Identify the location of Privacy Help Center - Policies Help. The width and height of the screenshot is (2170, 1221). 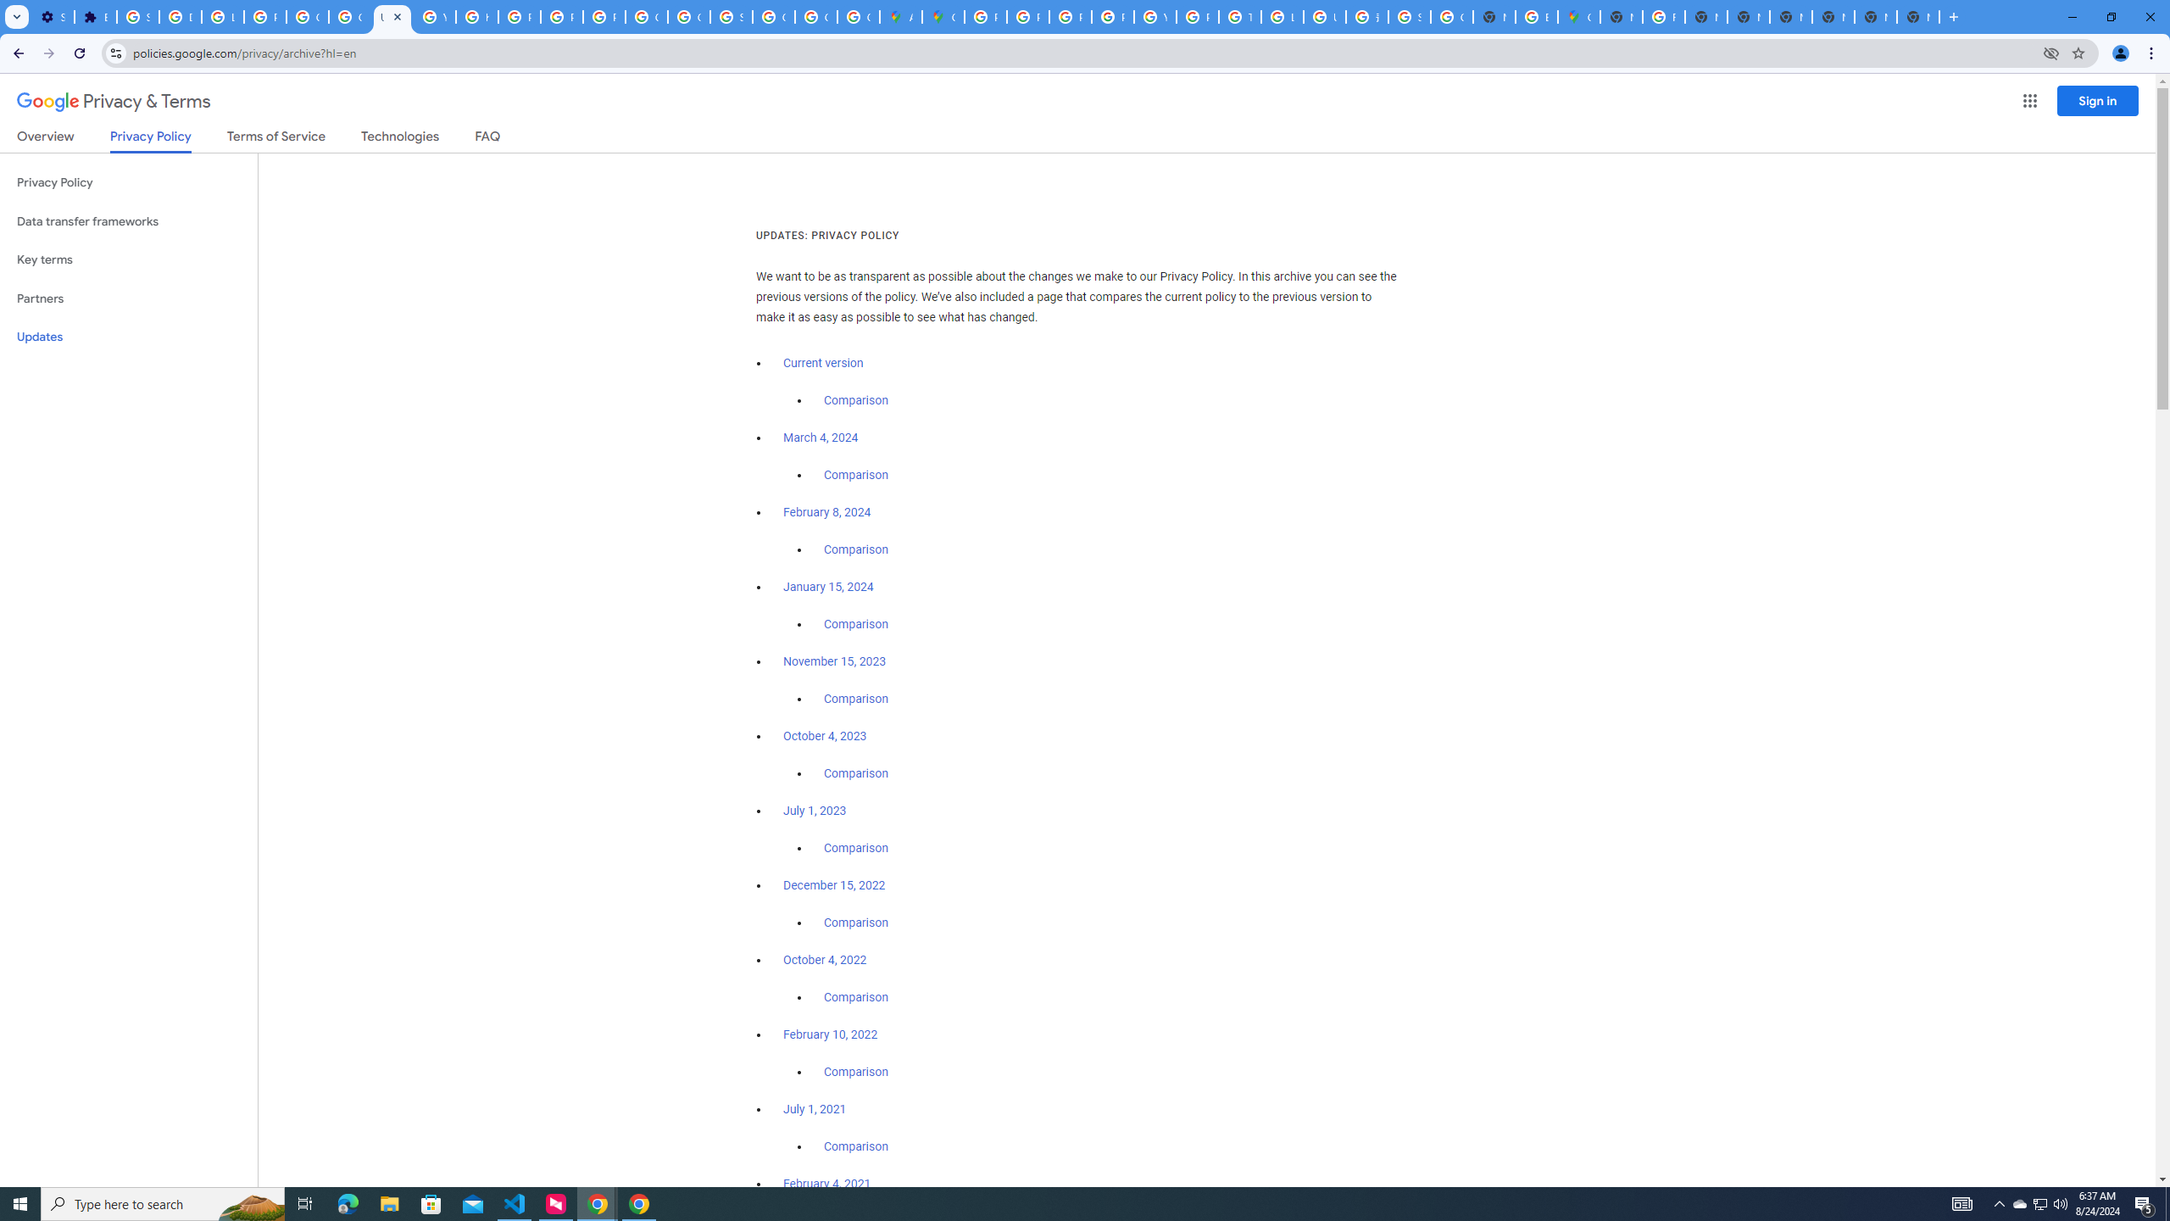
(519, 17).